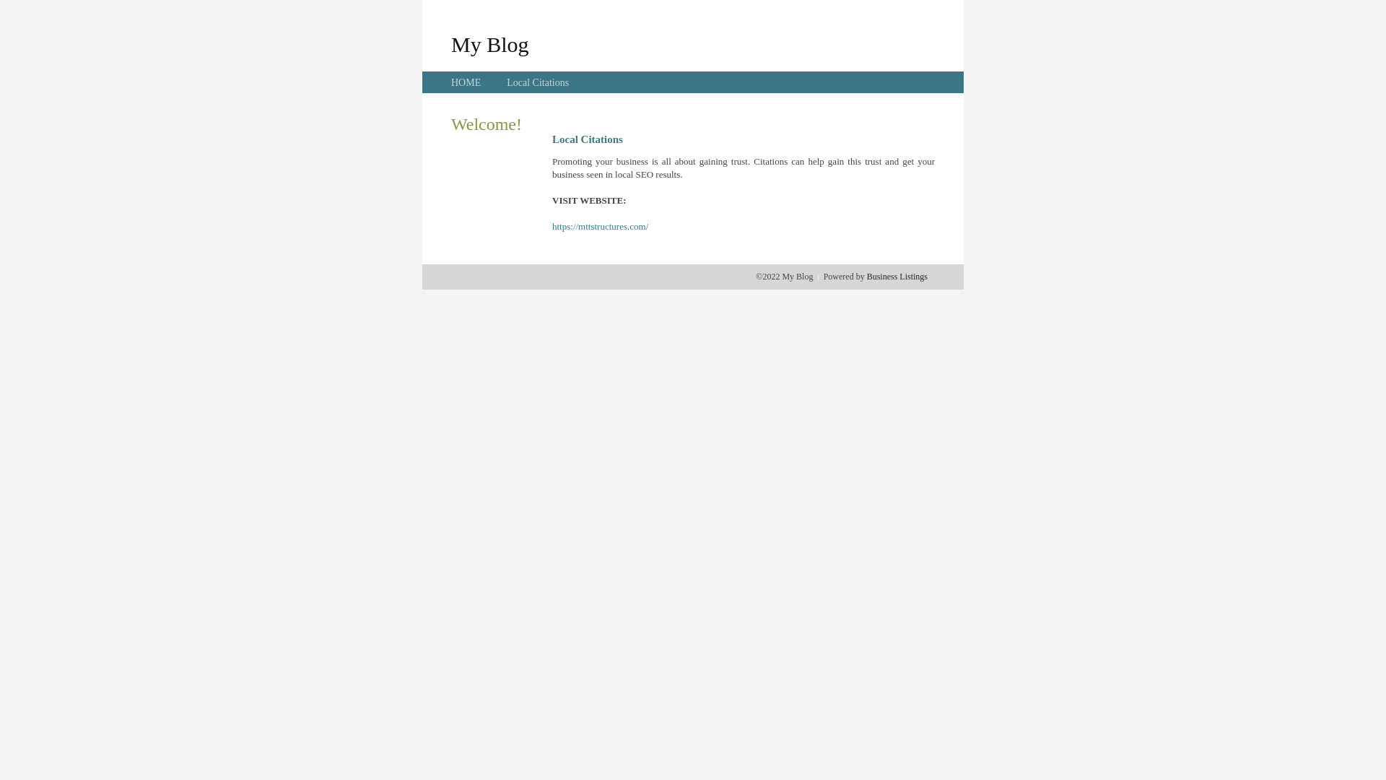 The height and width of the screenshot is (780, 1386). What do you see at coordinates (466, 82) in the screenshot?
I see `HOME` at bounding box center [466, 82].